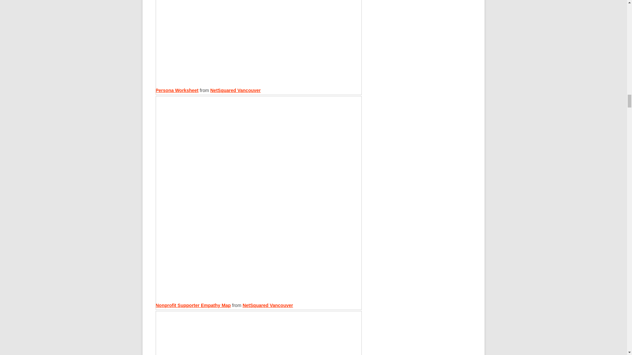  What do you see at coordinates (177, 90) in the screenshot?
I see `Persona Worksheet` at bounding box center [177, 90].